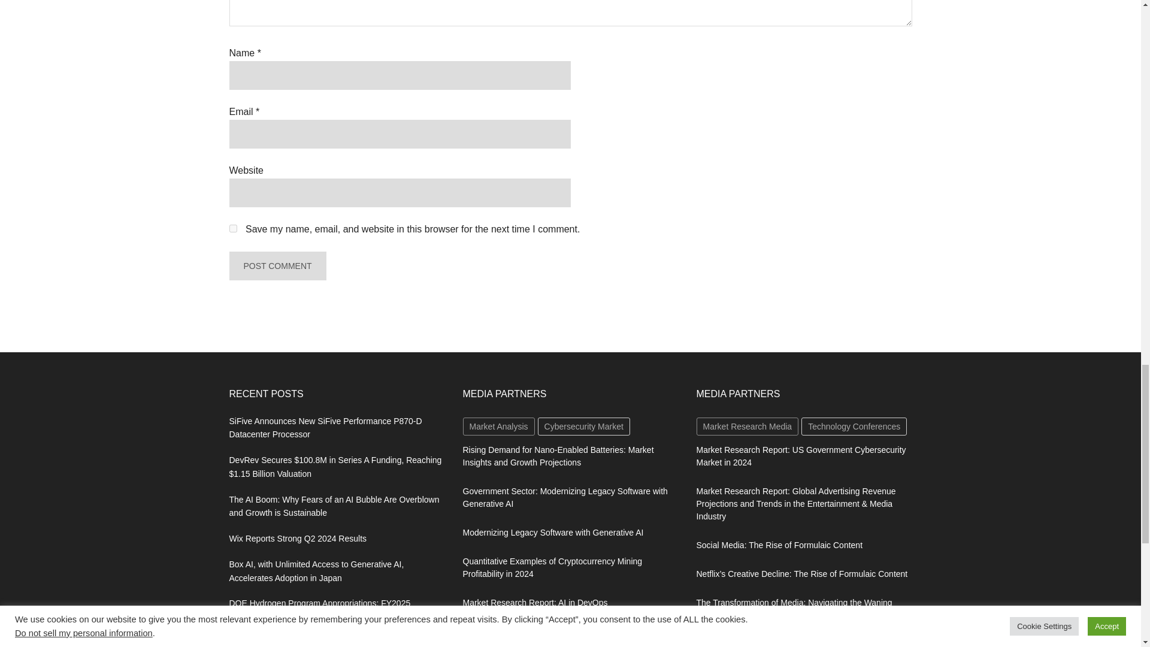  Describe the element at coordinates (298, 539) in the screenshot. I see `Wix Reports Strong Q2 2024 Results` at that location.